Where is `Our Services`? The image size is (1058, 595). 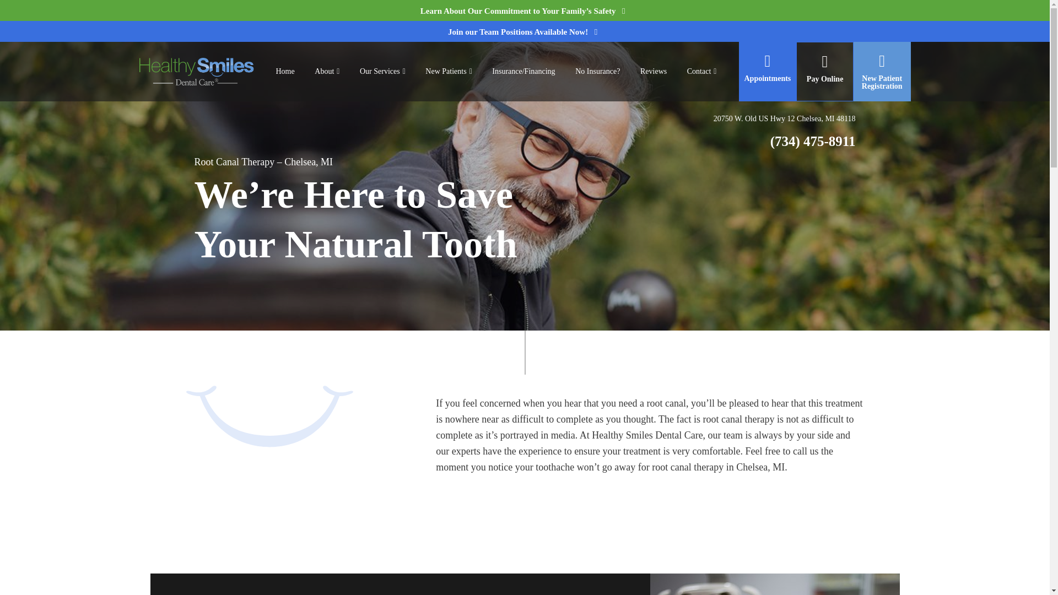
Our Services is located at coordinates (382, 72).